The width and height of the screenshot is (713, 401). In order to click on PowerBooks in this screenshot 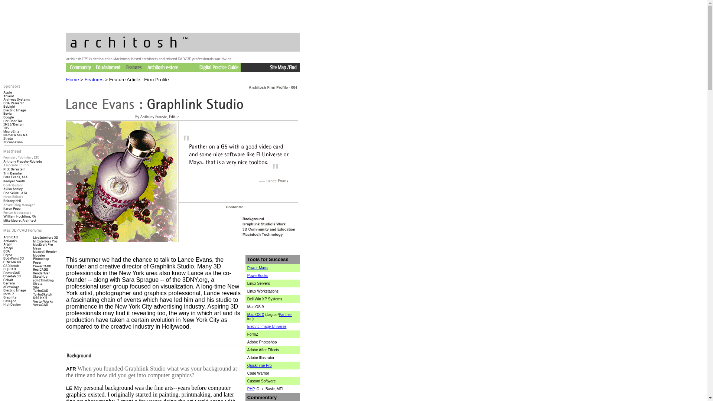, I will do `click(258, 276)`.